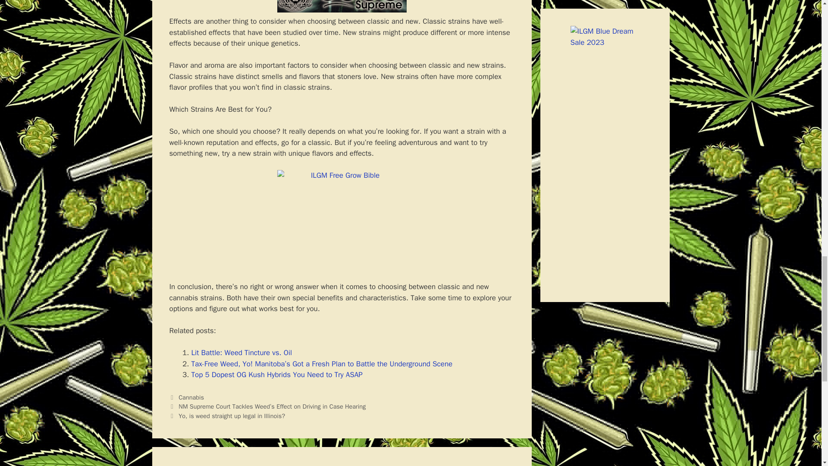  I want to click on Cannabis, so click(191, 397).